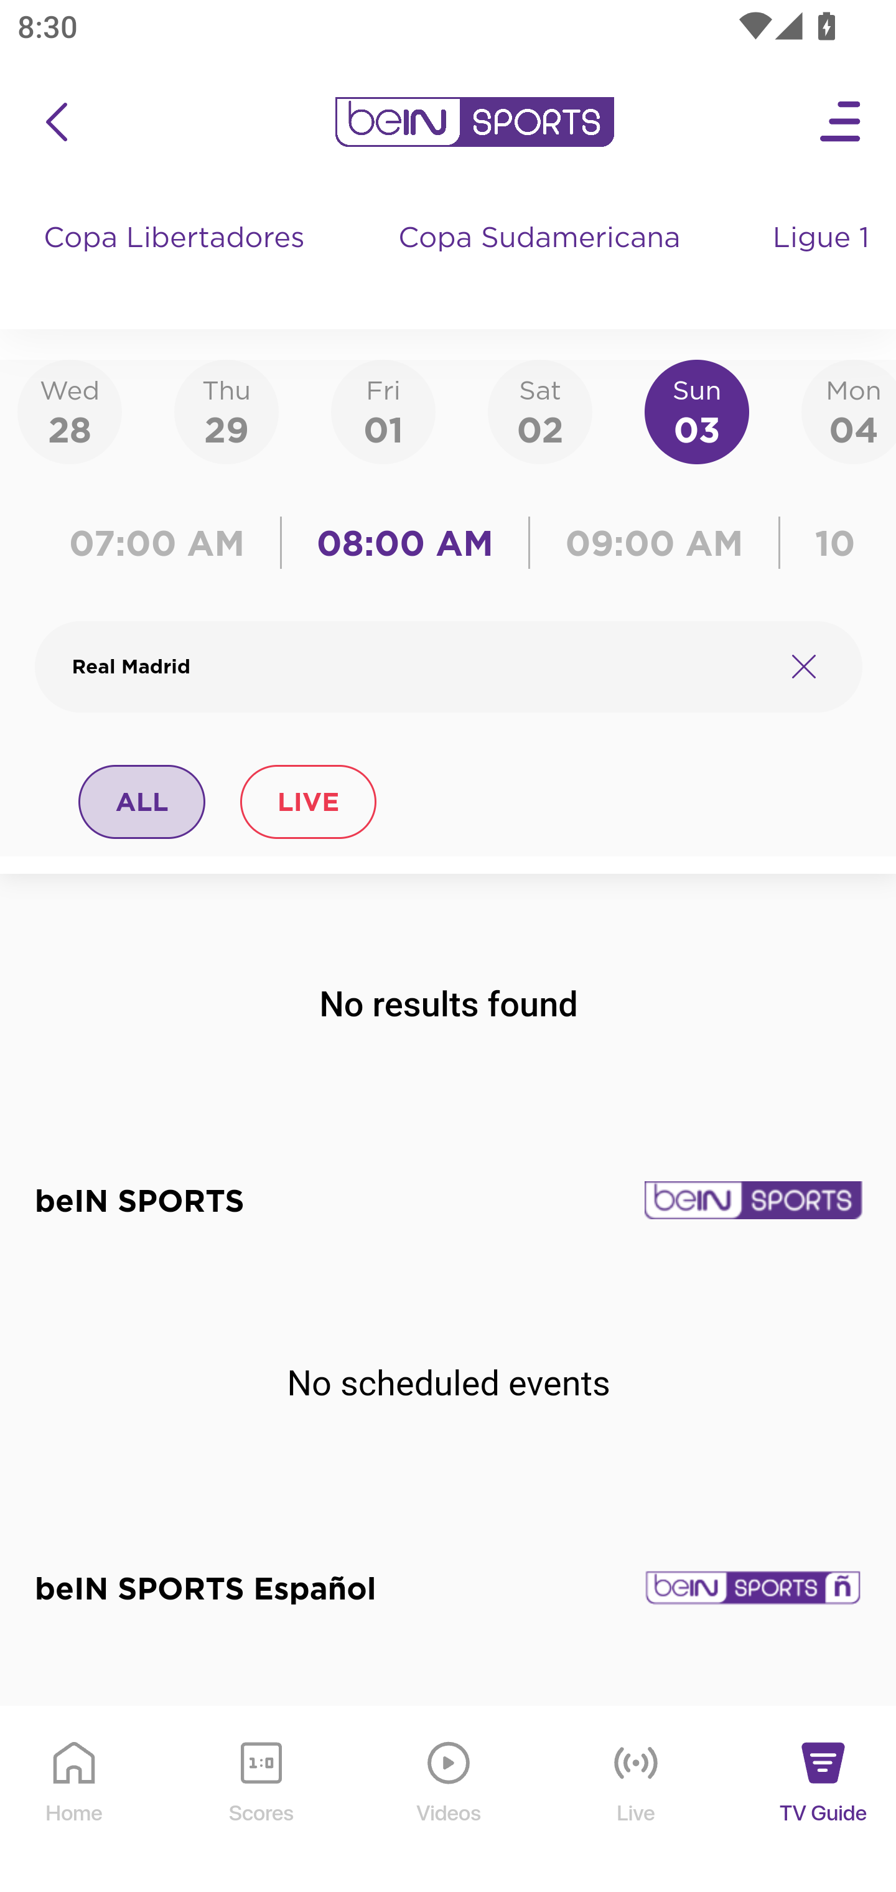 The height and width of the screenshot is (1892, 896). What do you see at coordinates (474, 122) in the screenshot?
I see `en-us?platform=mobile_android bein logo` at bounding box center [474, 122].